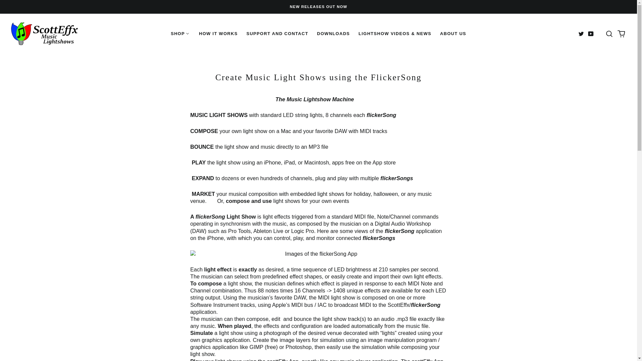 The height and width of the screenshot is (361, 642). Describe the element at coordinates (581, 33) in the screenshot. I see `Twitter` at that location.